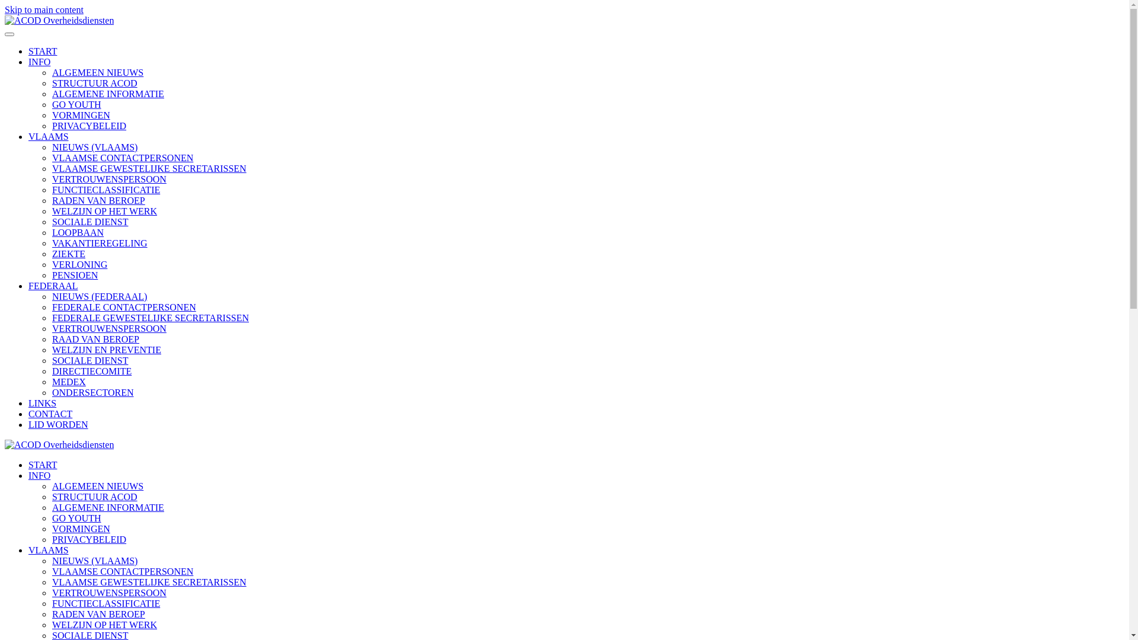  What do you see at coordinates (95, 147) in the screenshot?
I see `NIEUWS (VLAAMS)` at bounding box center [95, 147].